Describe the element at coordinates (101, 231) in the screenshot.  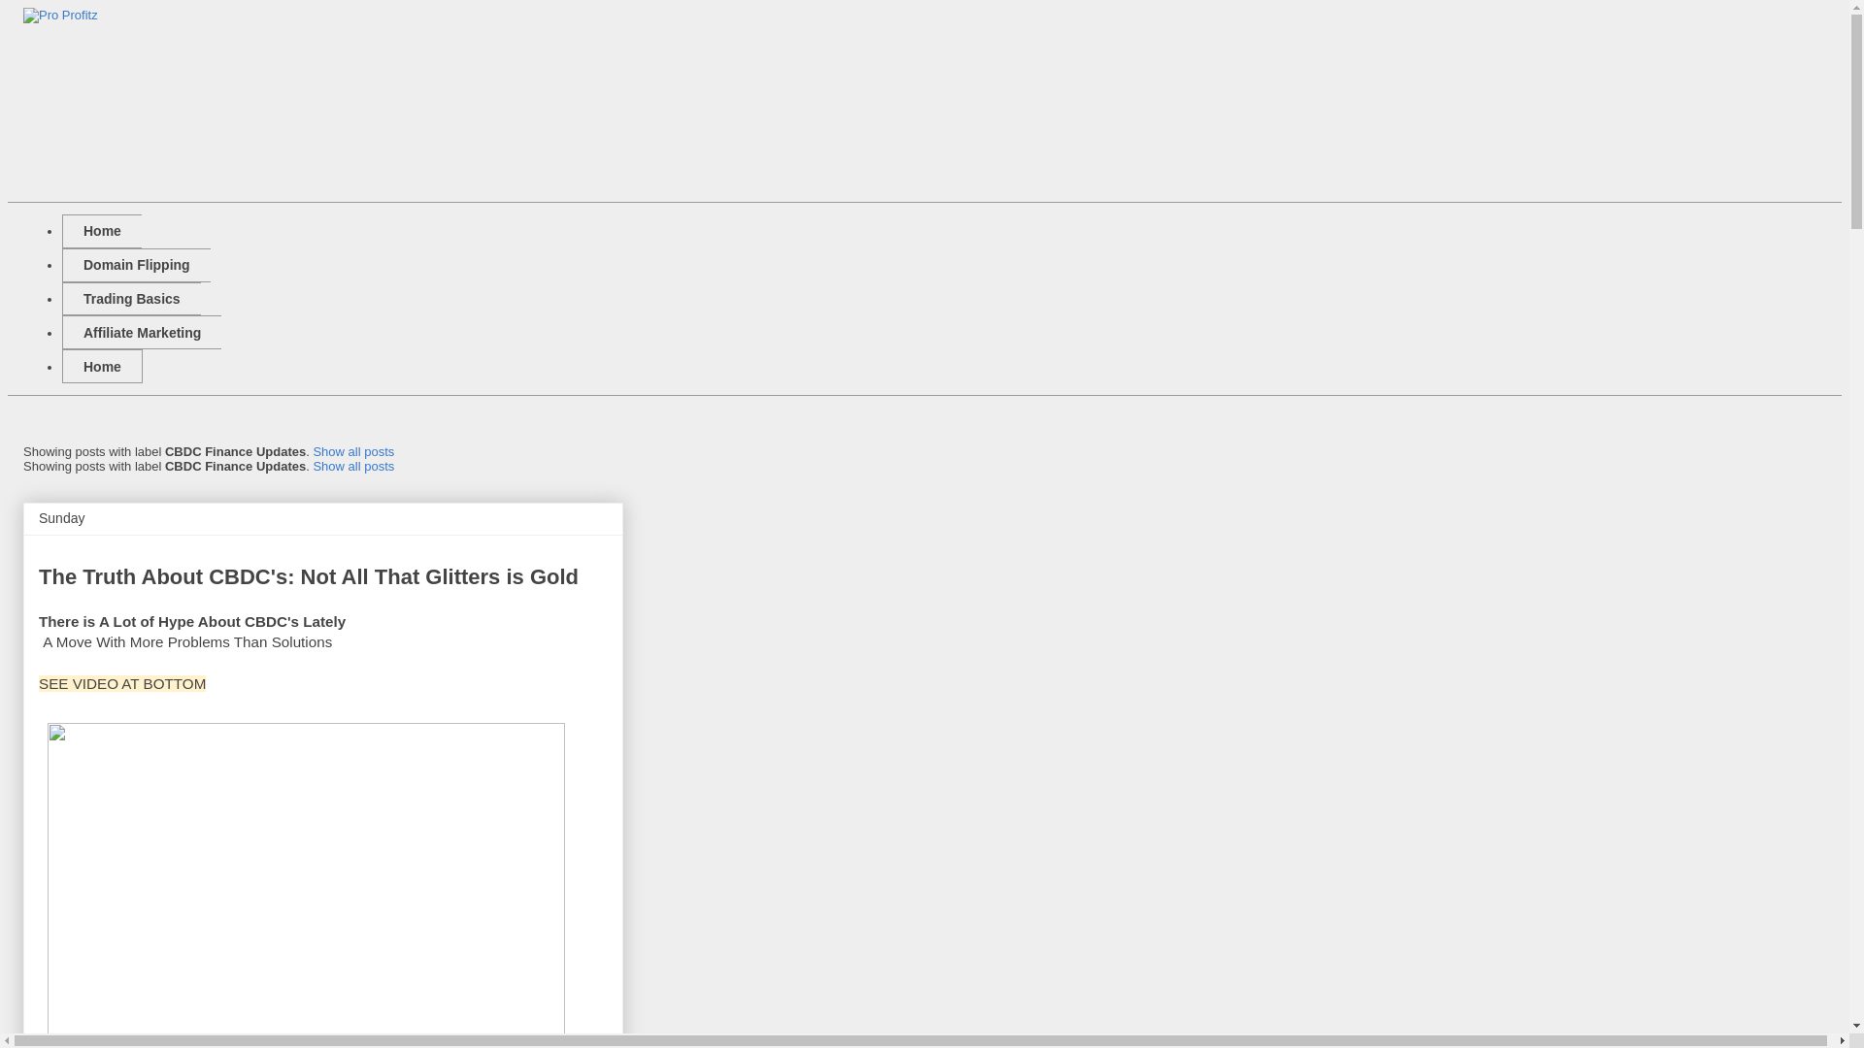
I see `Home` at that location.